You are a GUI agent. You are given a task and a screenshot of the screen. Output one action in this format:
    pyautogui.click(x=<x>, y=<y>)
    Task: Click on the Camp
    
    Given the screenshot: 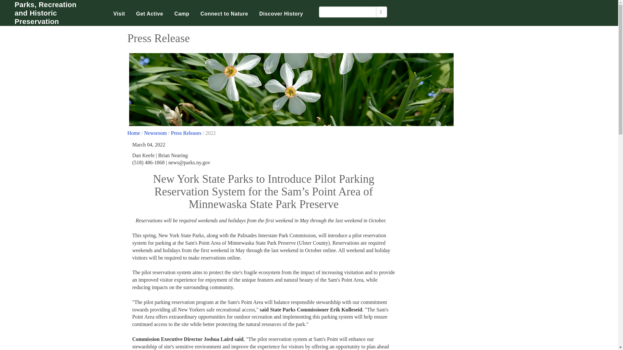 What is the action you would take?
    pyautogui.click(x=182, y=14)
    